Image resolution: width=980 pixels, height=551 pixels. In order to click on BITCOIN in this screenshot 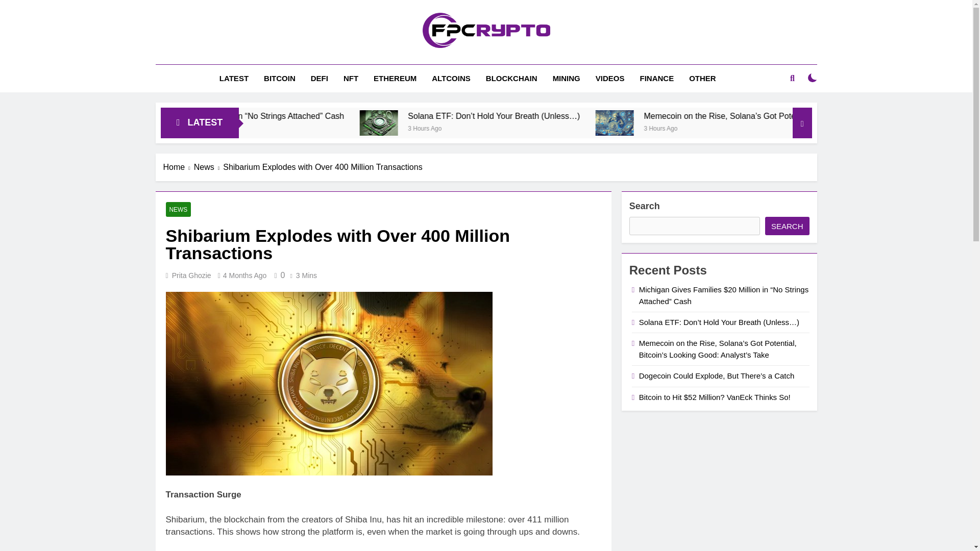, I will do `click(279, 79)`.